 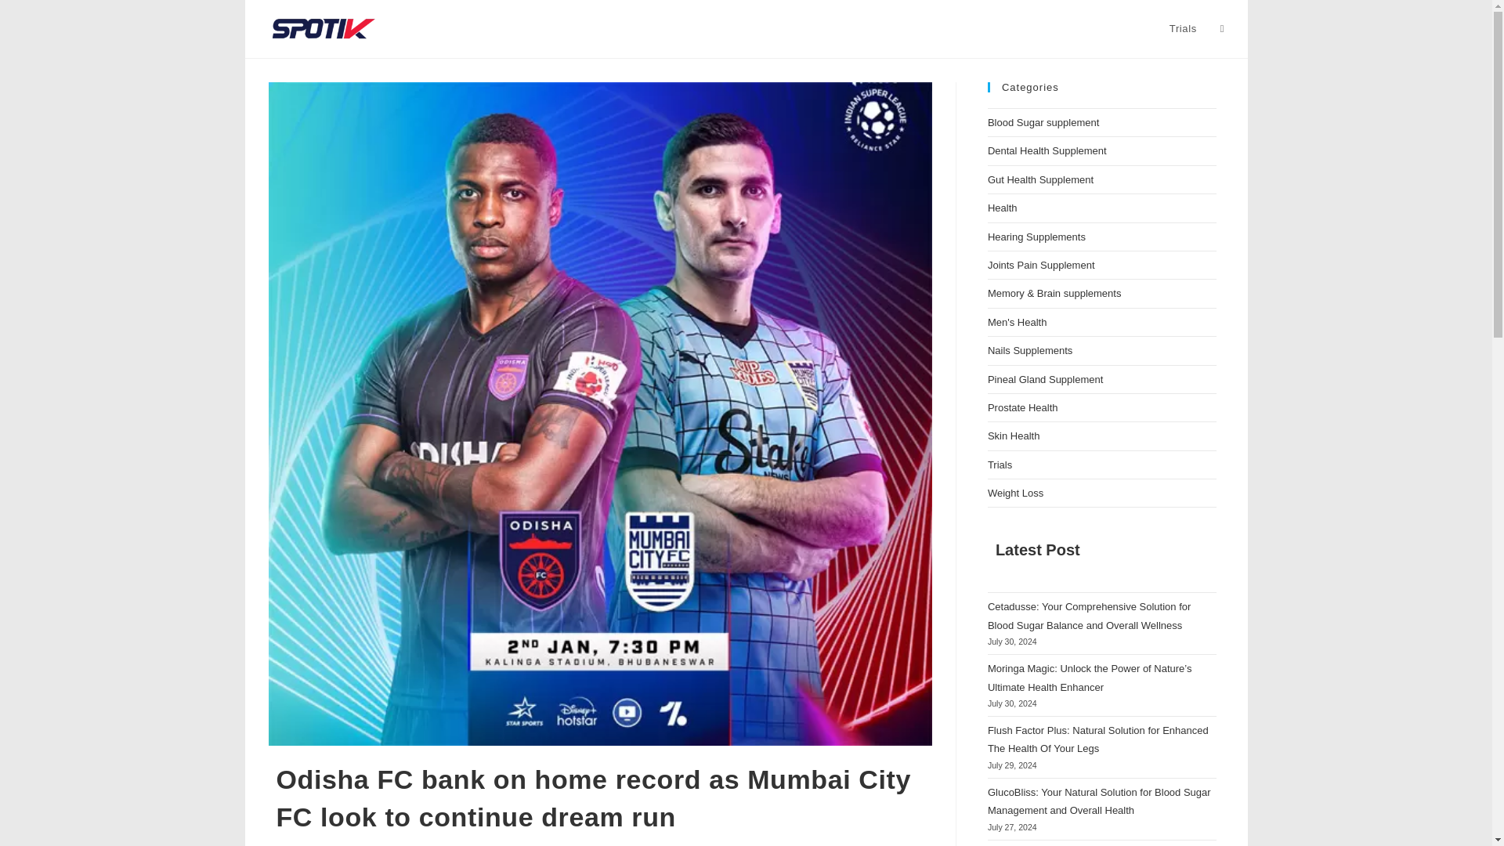 I want to click on Blood Sugar supplement, so click(x=1043, y=122).